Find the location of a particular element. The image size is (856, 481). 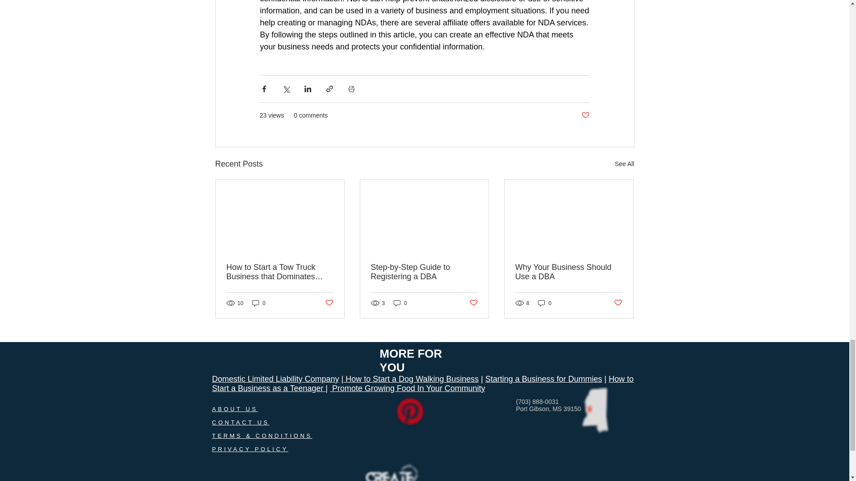

See All is located at coordinates (624, 164).